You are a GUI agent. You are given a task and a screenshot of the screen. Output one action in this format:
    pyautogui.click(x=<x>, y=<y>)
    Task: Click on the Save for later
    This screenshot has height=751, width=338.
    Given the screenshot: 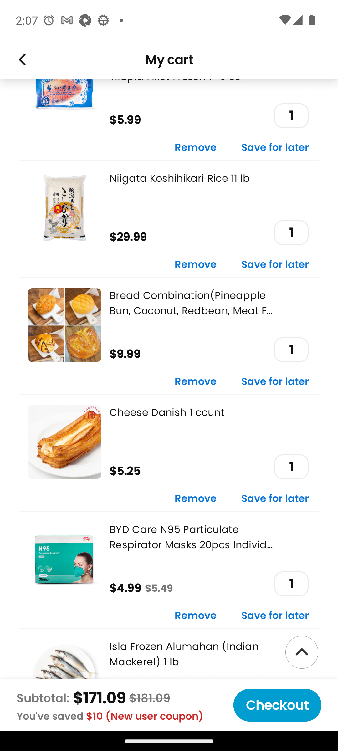 What is the action you would take?
    pyautogui.click(x=275, y=616)
    